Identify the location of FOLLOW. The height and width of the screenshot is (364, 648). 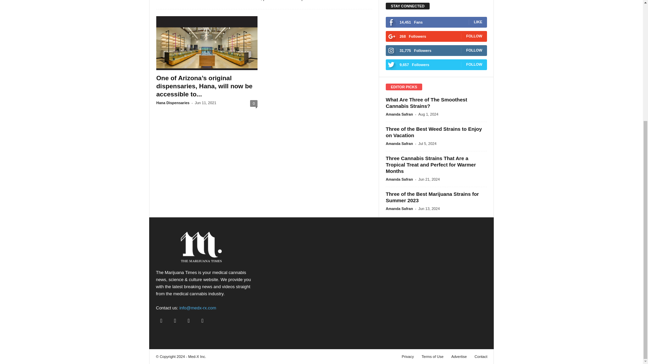
(474, 36).